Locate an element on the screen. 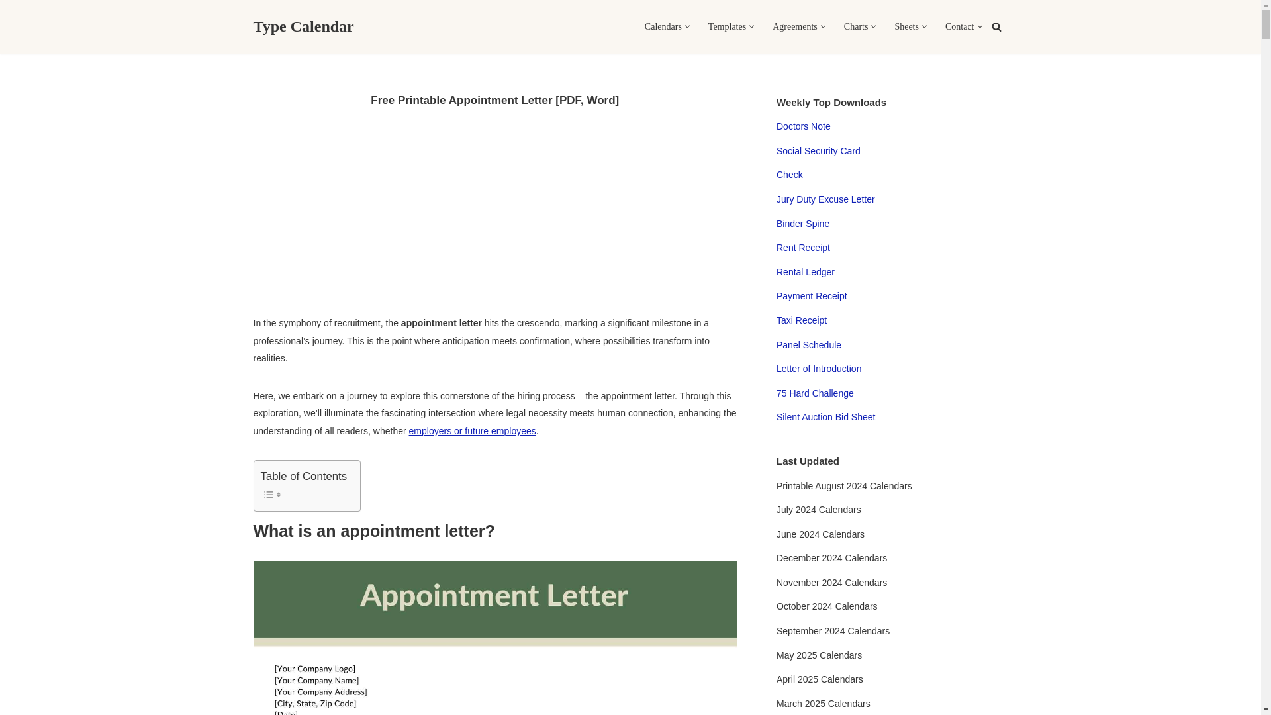  Skip to content is located at coordinates (10, 28).